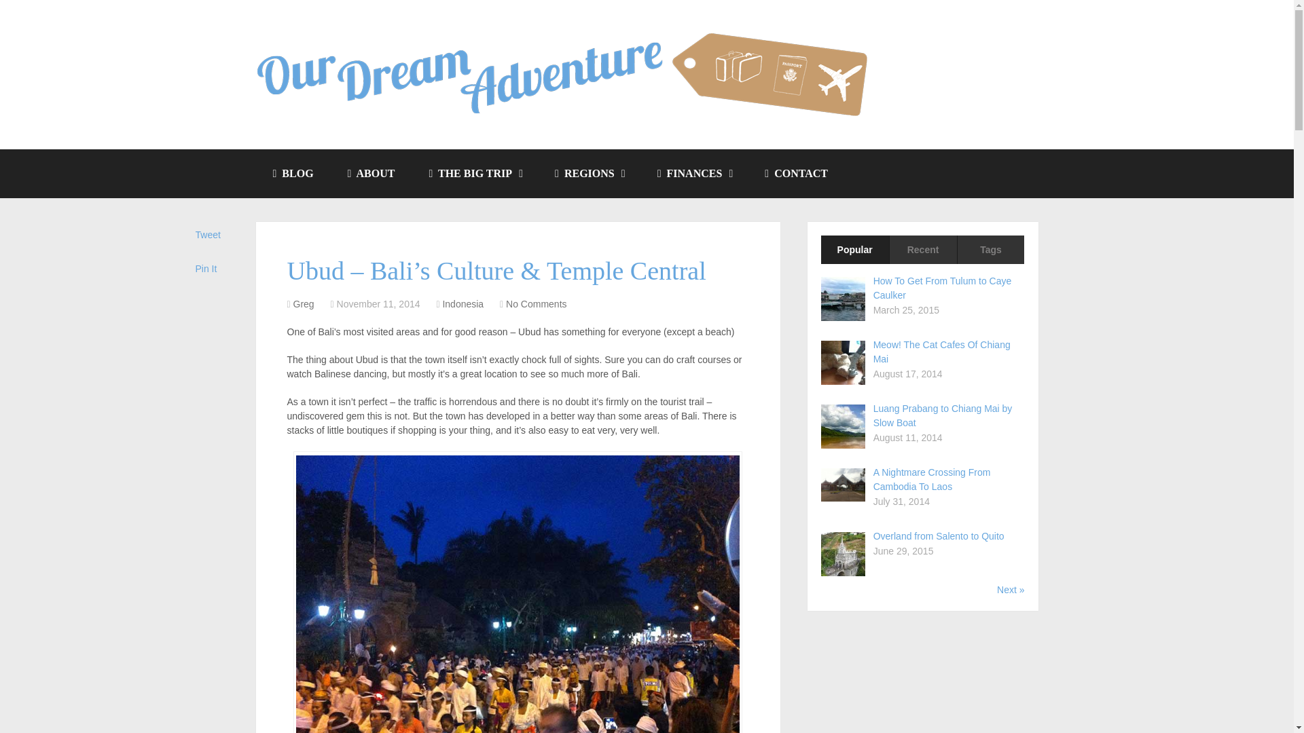 The width and height of the screenshot is (1304, 733). I want to click on ABOUT, so click(371, 174).